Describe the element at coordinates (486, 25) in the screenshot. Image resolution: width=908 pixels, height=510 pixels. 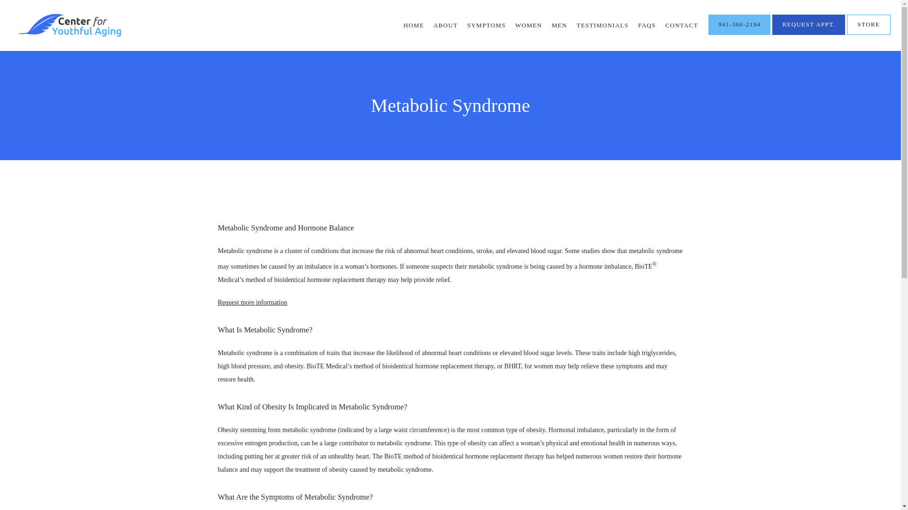
I see `SYMPTOMS` at that location.